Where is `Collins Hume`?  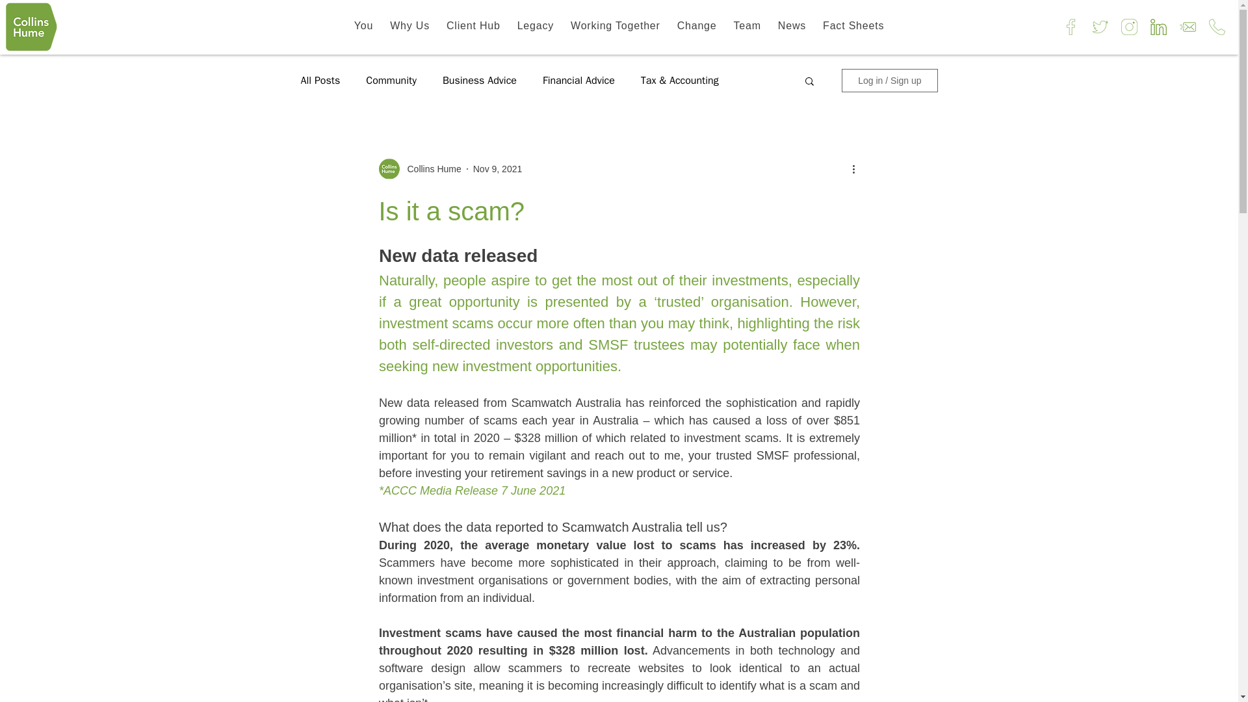
Collins Hume is located at coordinates (419, 169).